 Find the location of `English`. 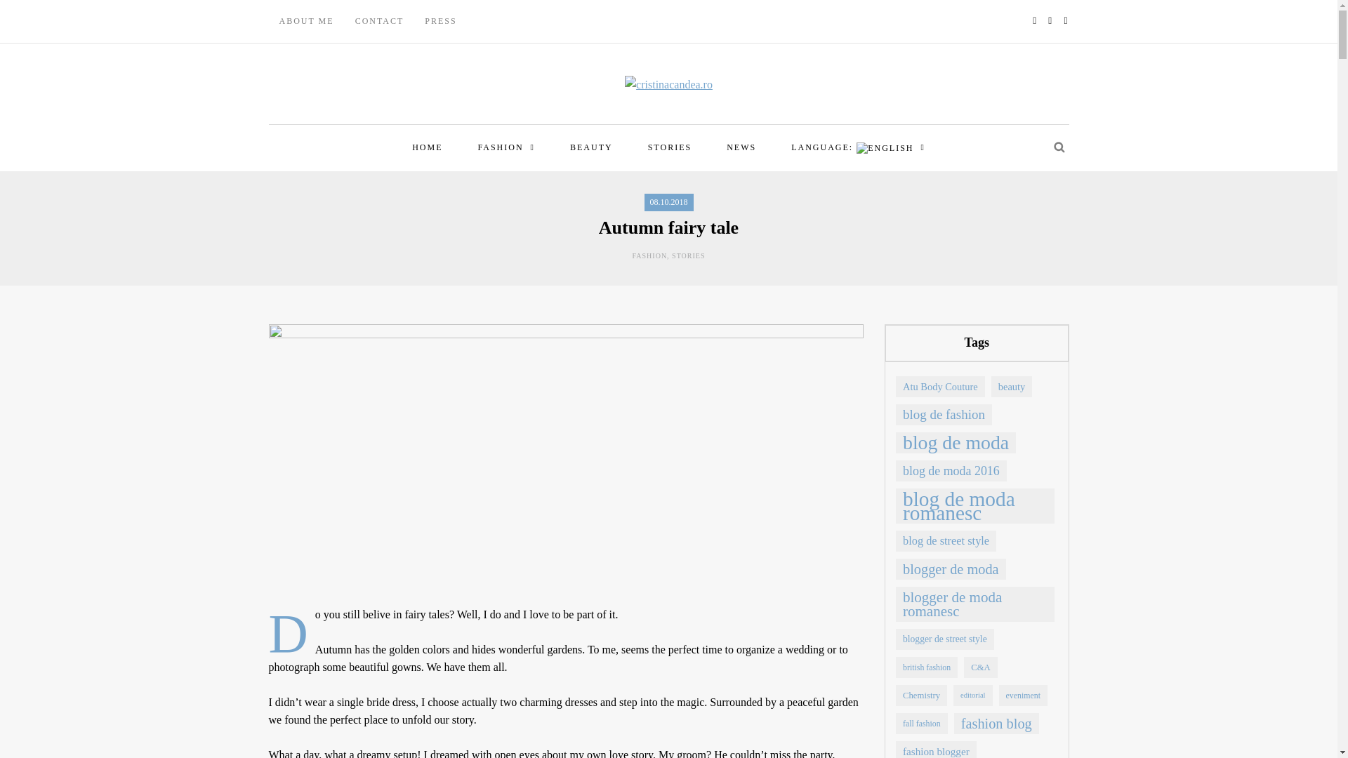

English is located at coordinates (858, 147).